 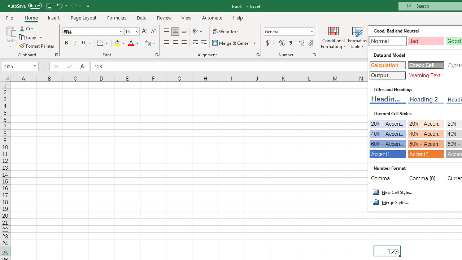 What do you see at coordinates (84, 43) in the screenshot?
I see `Underline` at bounding box center [84, 43].